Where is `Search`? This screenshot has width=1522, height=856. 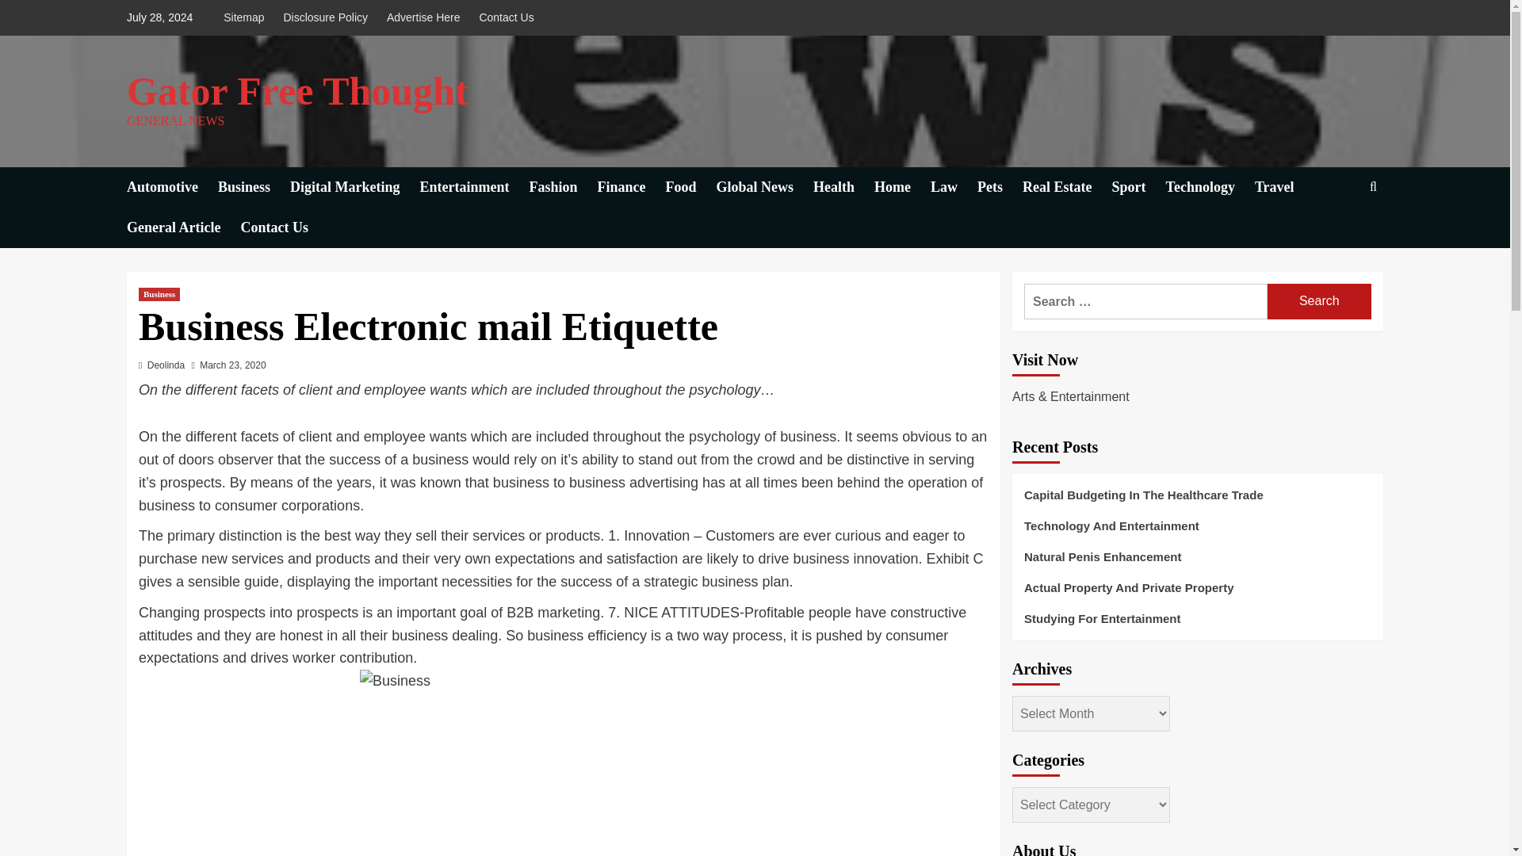
Search is located at coordinates (1337, 235).